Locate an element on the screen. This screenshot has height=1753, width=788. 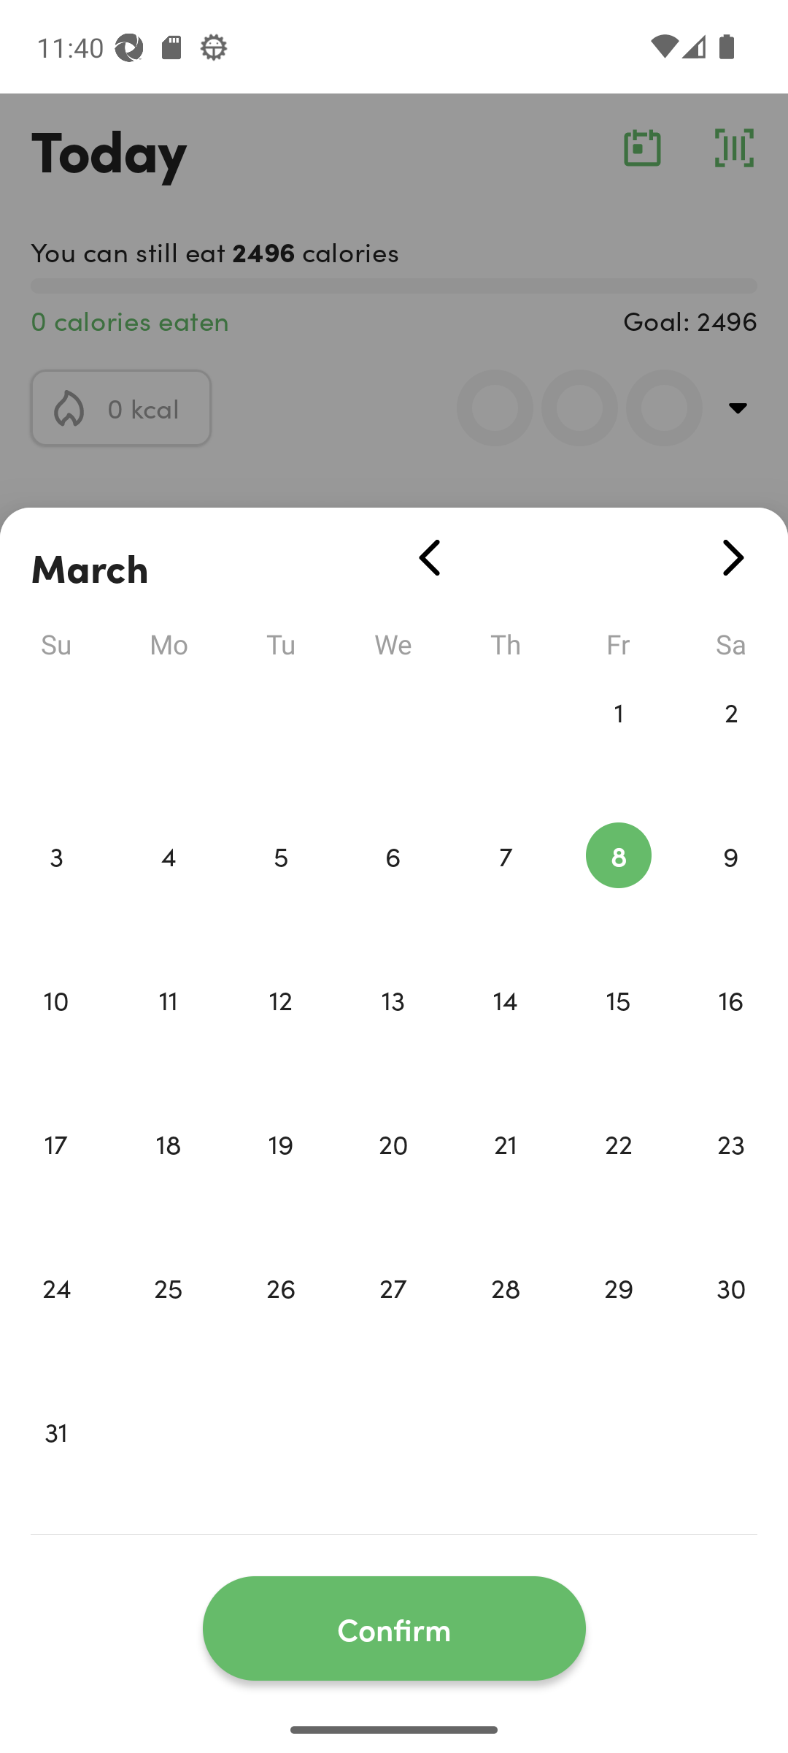
28 is located at coordinates (506, 1318).